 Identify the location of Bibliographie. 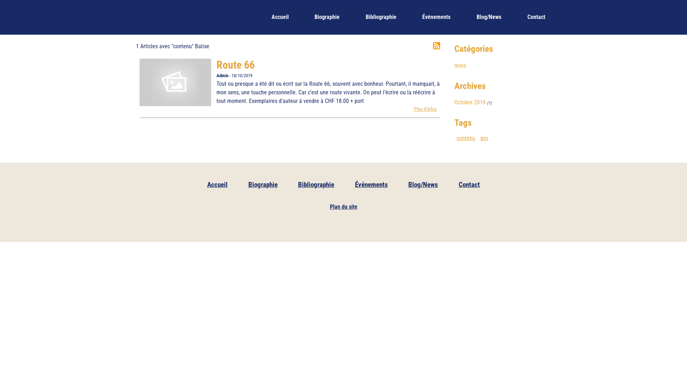
(381, 17).